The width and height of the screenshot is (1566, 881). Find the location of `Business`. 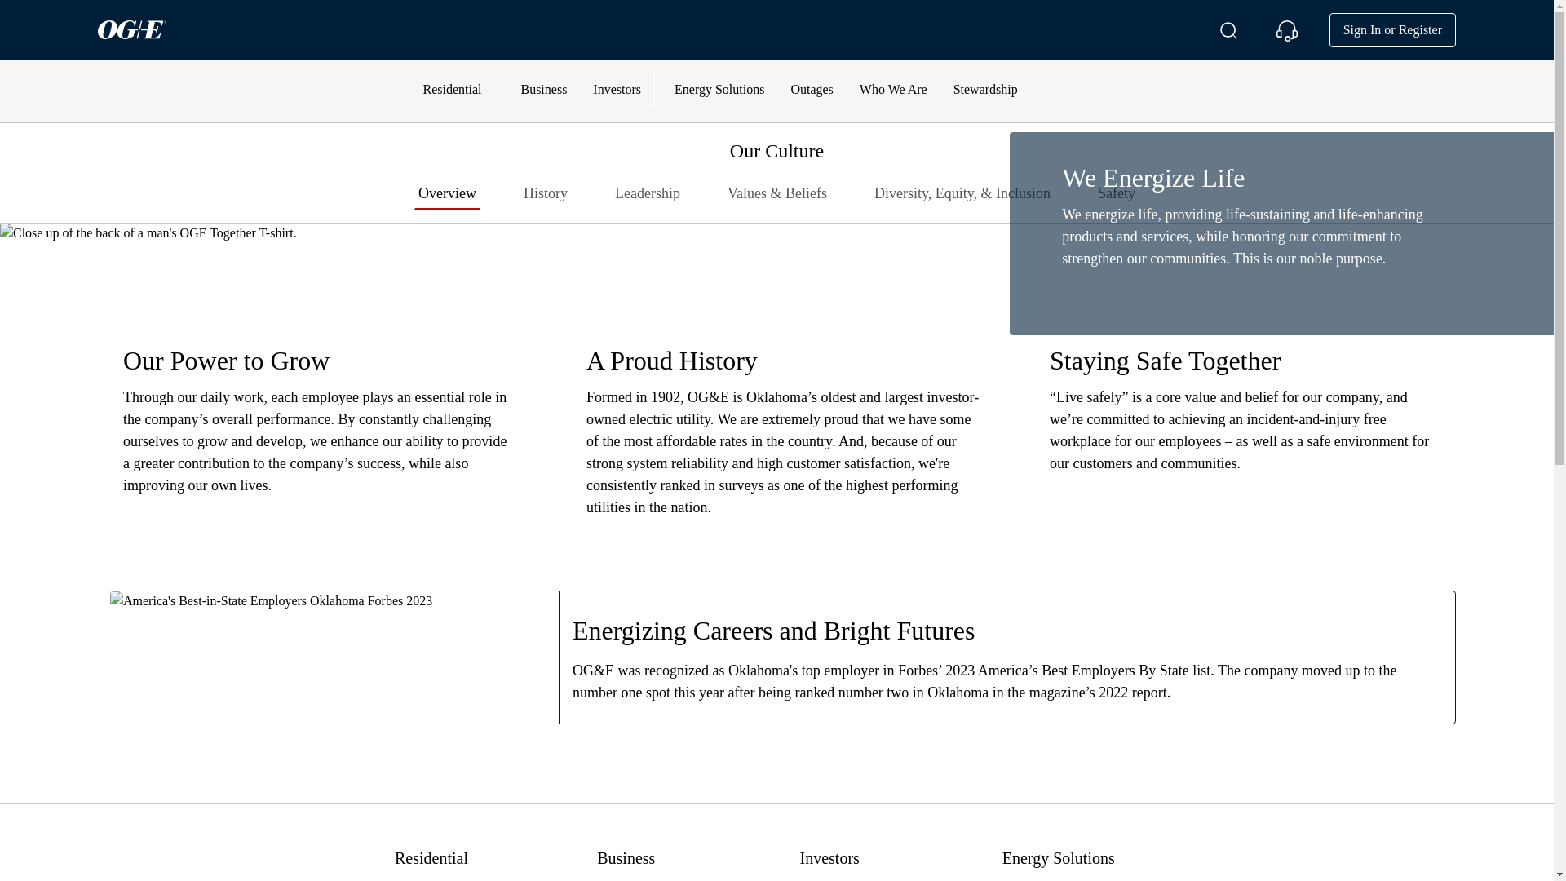

Business is located at coordinates (543, 91).